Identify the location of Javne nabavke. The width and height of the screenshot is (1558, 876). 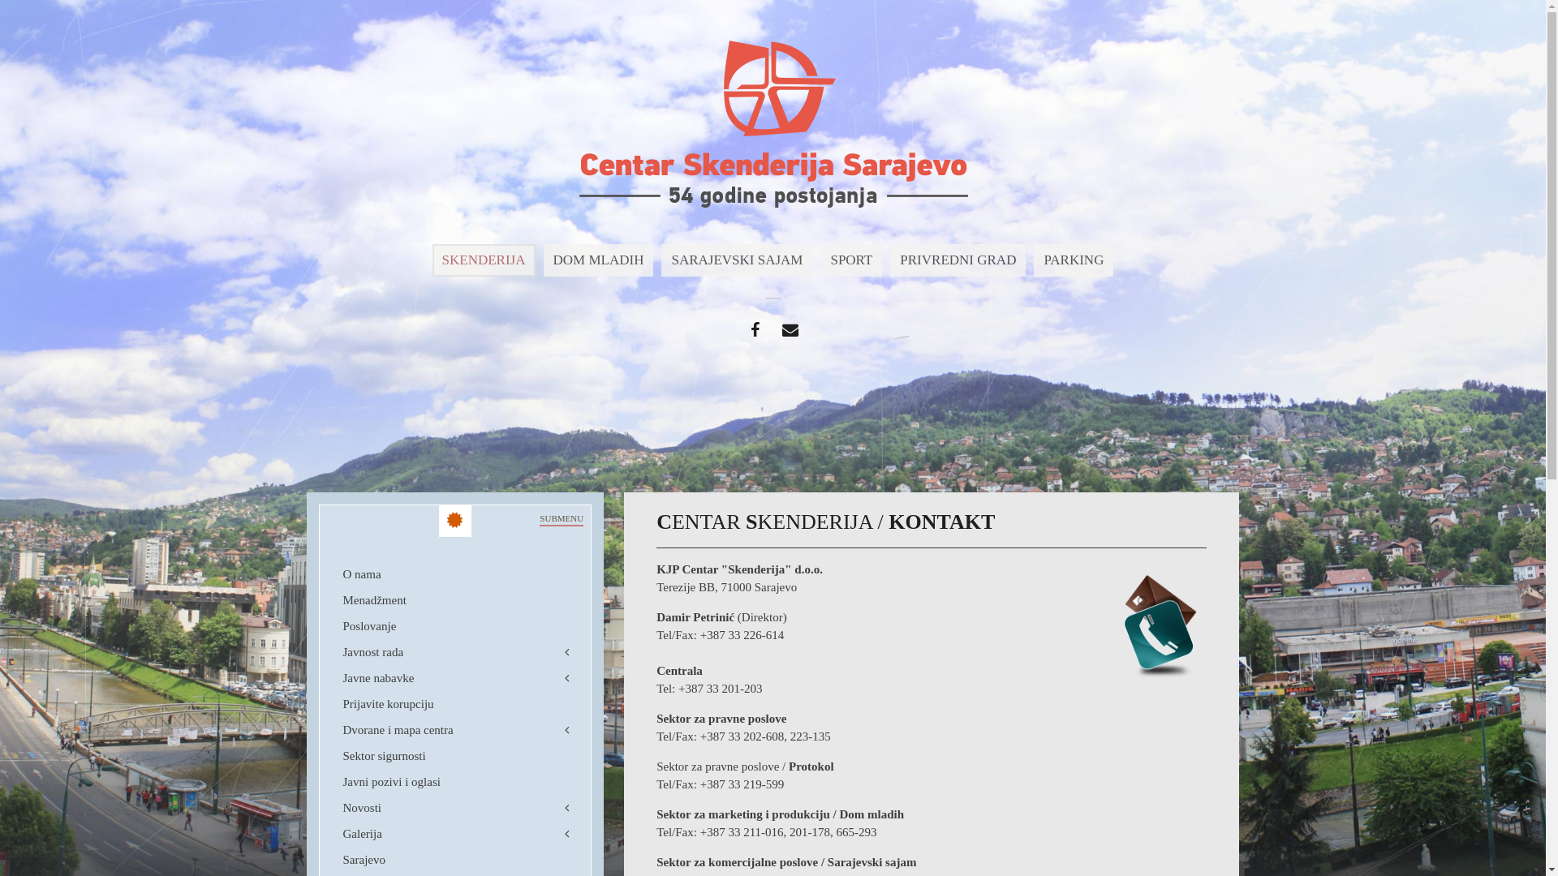
(454, 678).